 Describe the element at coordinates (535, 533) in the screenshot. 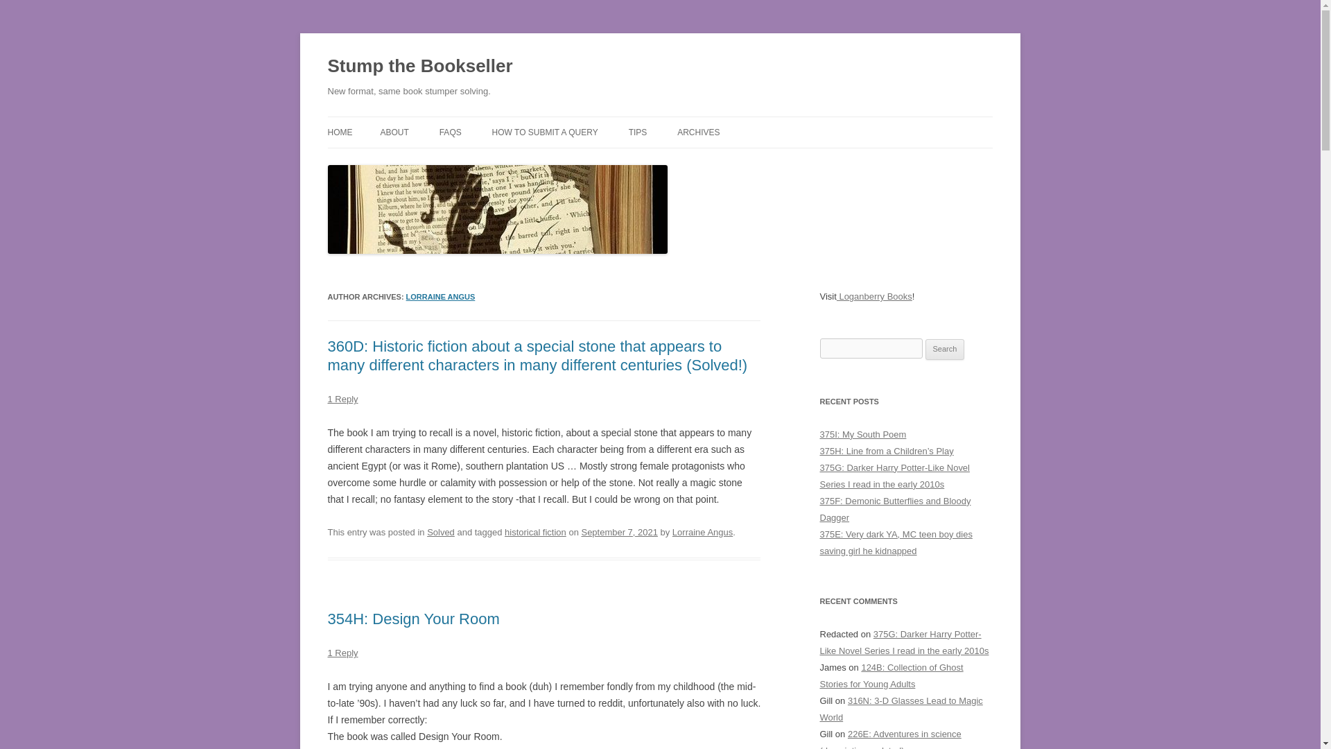

I see `historical fiction` at that location.